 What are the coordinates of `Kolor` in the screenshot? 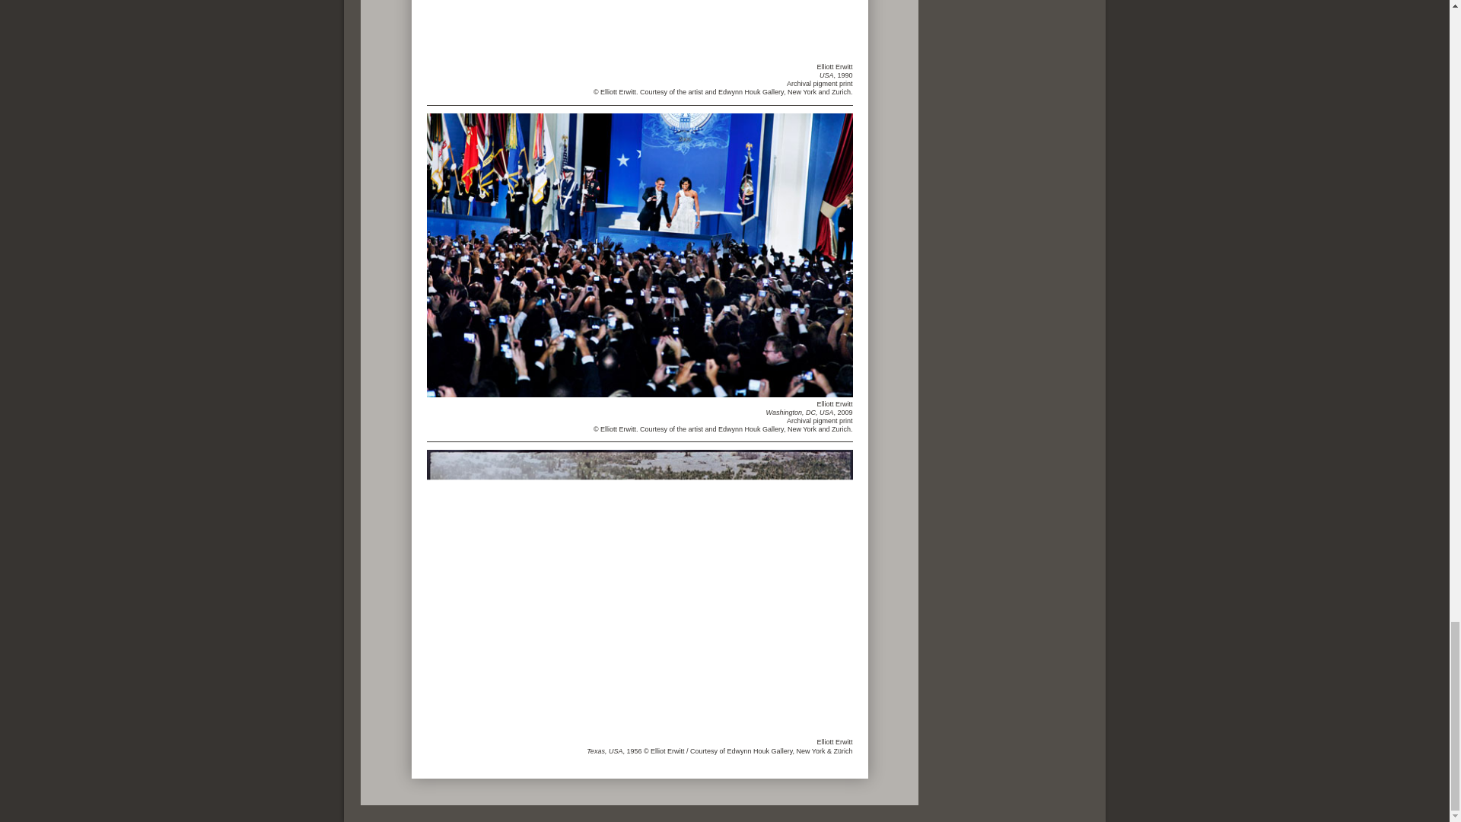 It's located at (639, 255).